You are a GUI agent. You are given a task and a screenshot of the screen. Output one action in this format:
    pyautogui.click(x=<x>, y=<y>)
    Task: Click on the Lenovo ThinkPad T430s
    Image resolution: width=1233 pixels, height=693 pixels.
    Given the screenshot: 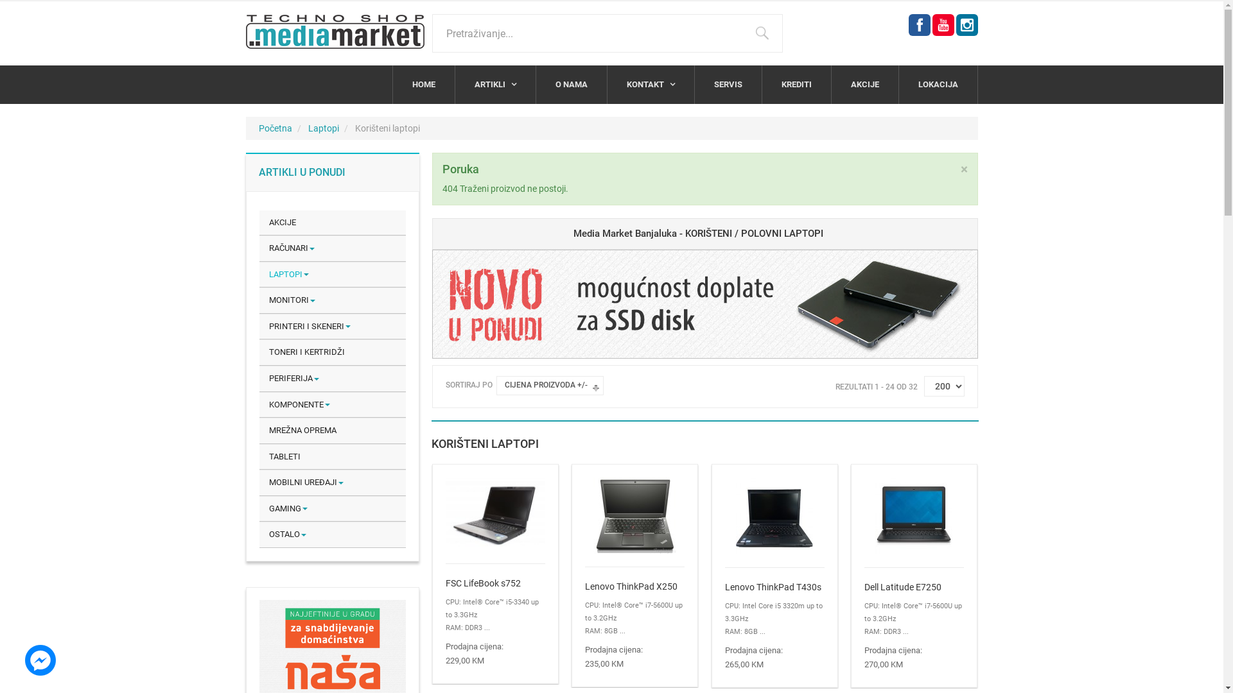 What is the action you would take?
    pyautogui.click(x=774, y=515)
    